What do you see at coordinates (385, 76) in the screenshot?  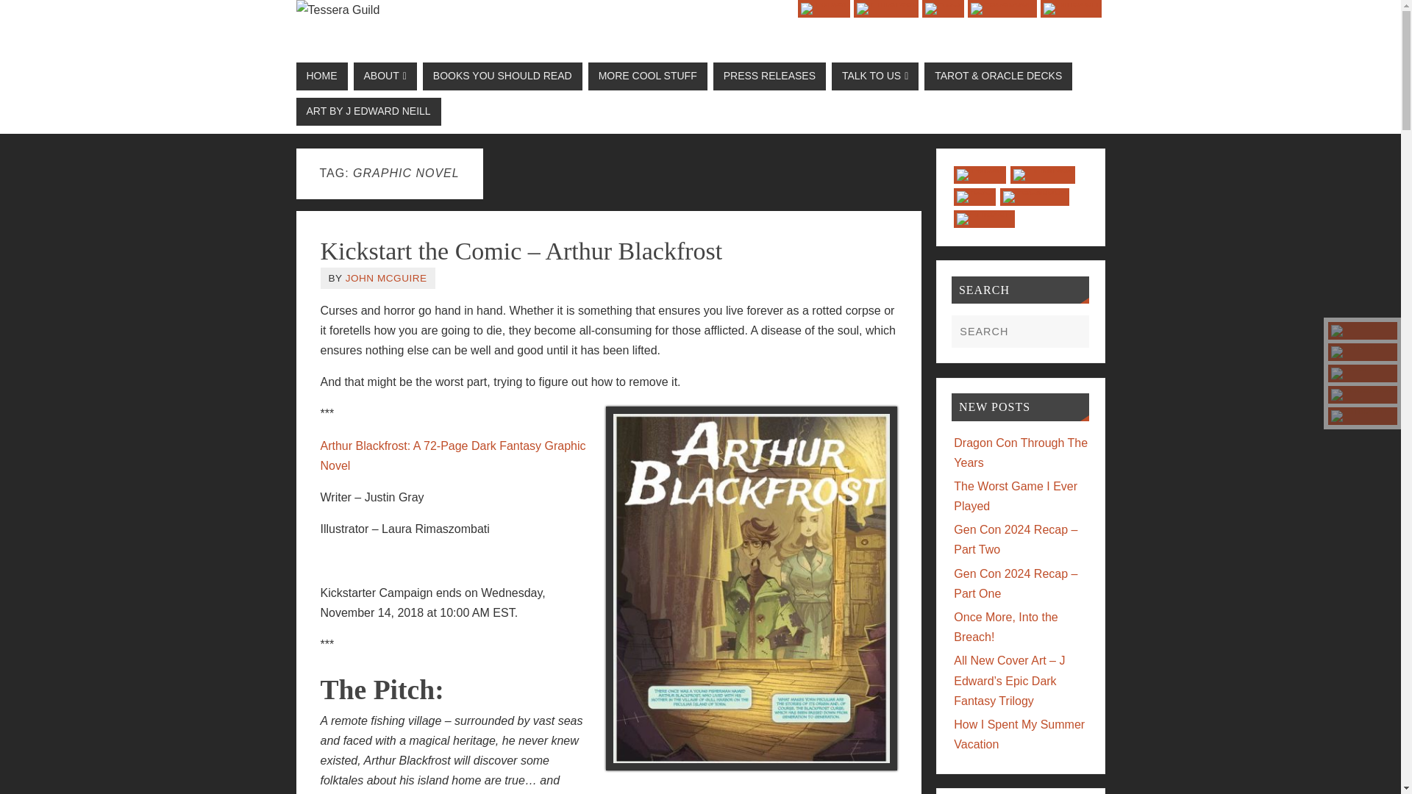 I see `ABOUT` at bounding box center [385, 76].